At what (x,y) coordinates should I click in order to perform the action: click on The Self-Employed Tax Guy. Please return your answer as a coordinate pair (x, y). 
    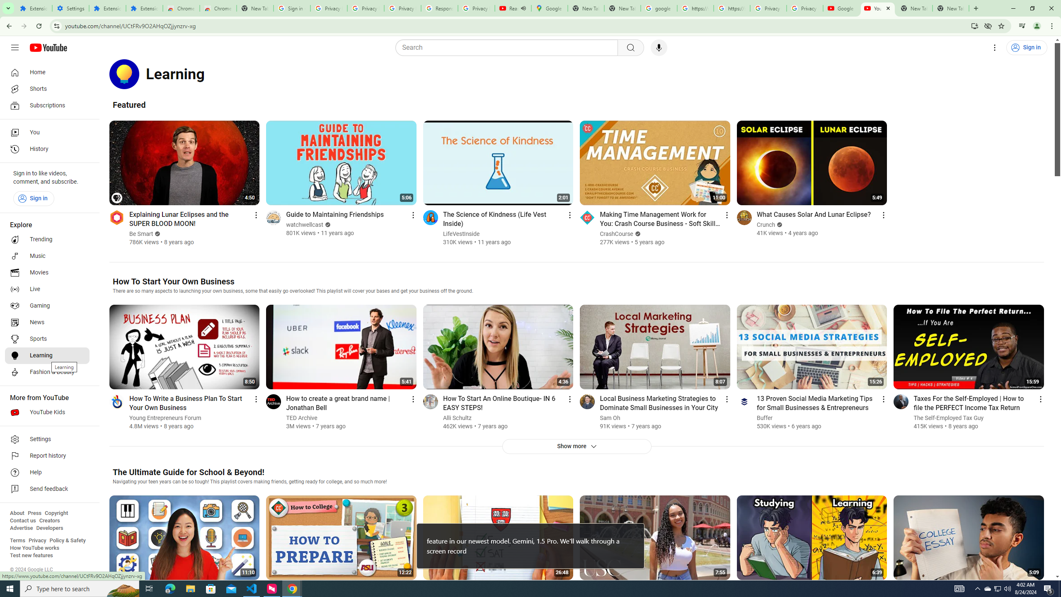
    Looking at the image, I should click on (949, 418).